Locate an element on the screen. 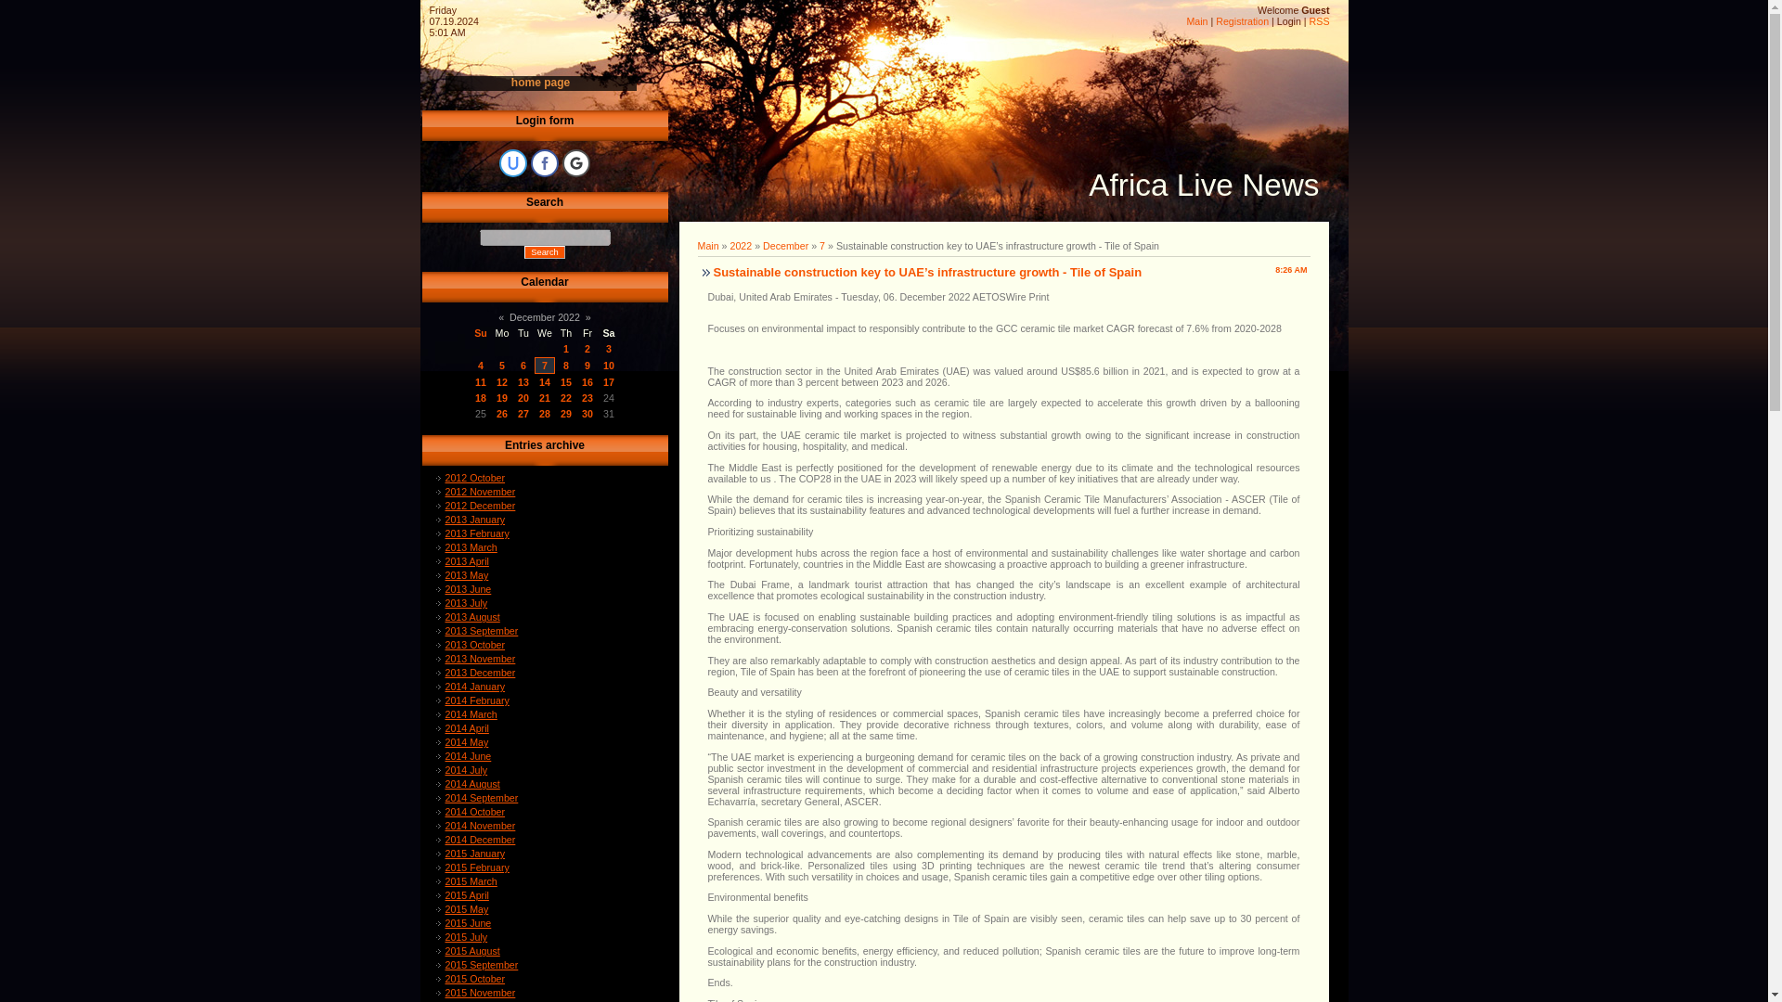  home page is located at coordinates (540, 83).